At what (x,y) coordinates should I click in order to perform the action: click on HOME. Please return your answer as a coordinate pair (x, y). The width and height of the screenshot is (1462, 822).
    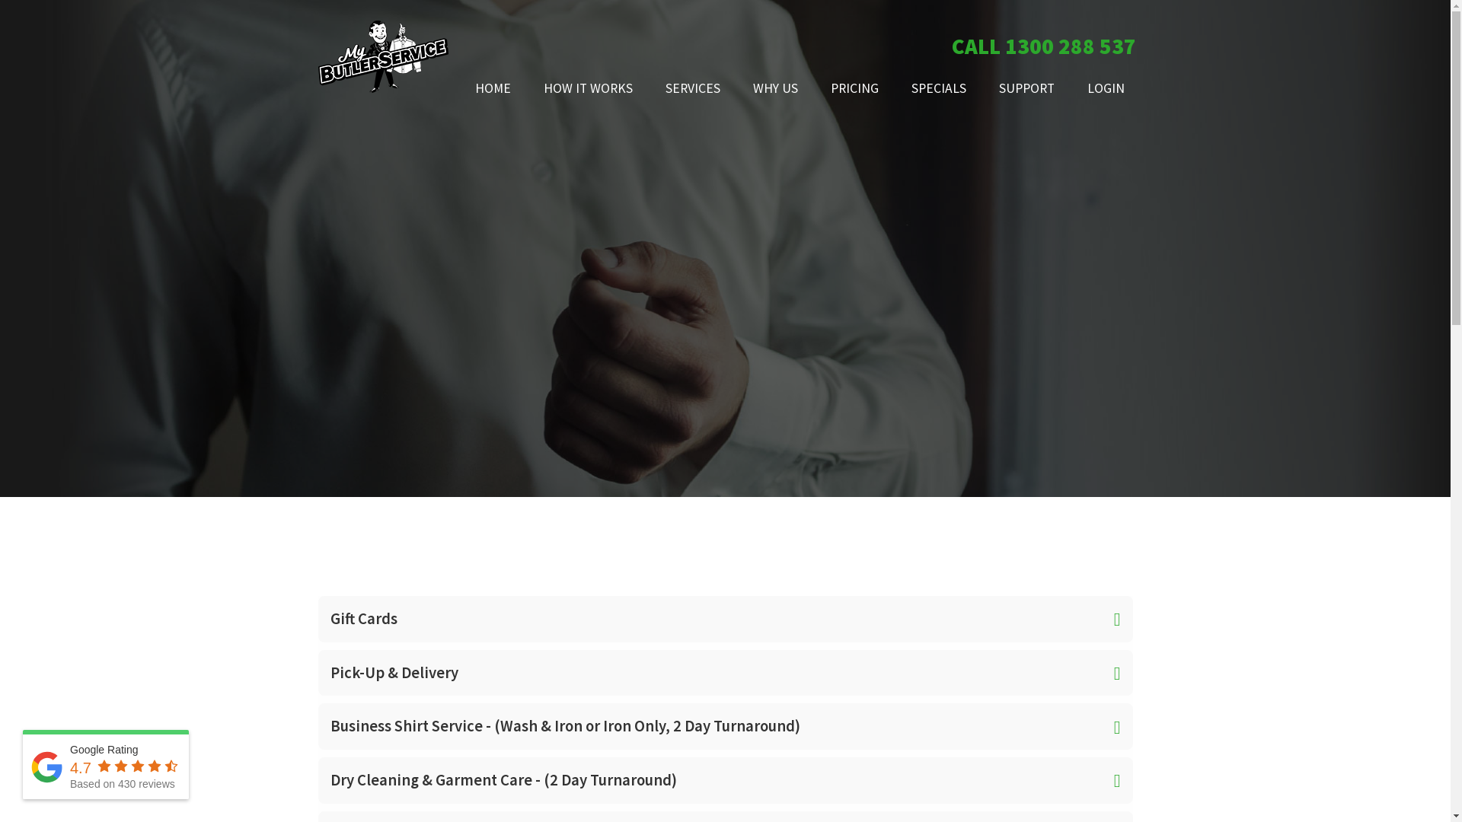
    Looking at the image, I should click on (493, 89).